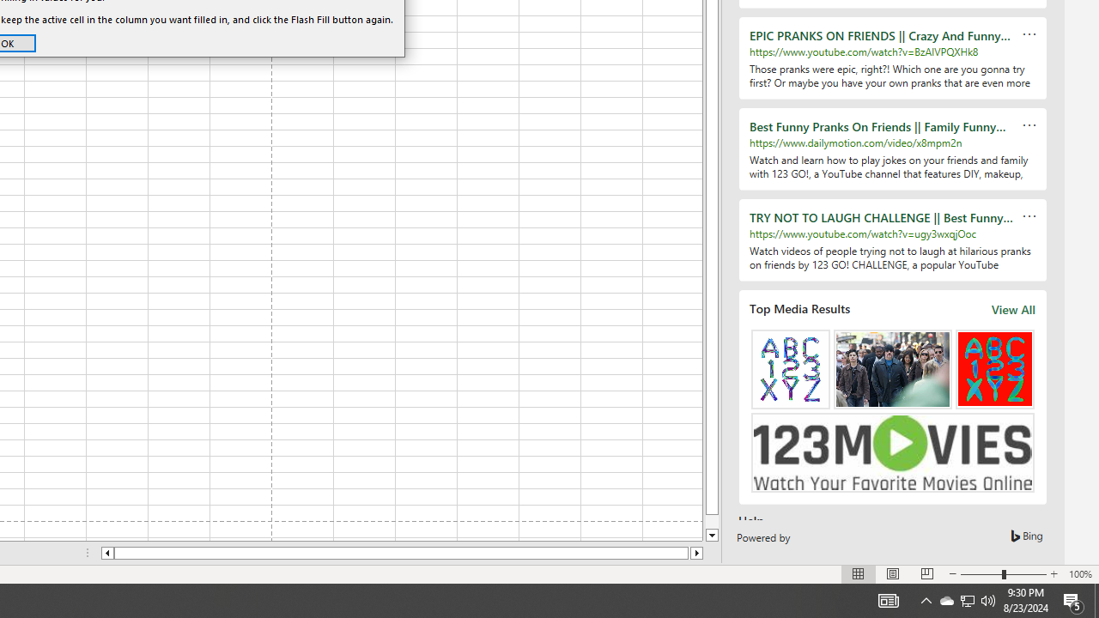 This screenshot has height=618, width=1099. Describe the element at coordinates (946, 601) in the screenshot. I see `Action Center, 5 new notifications` at that location.